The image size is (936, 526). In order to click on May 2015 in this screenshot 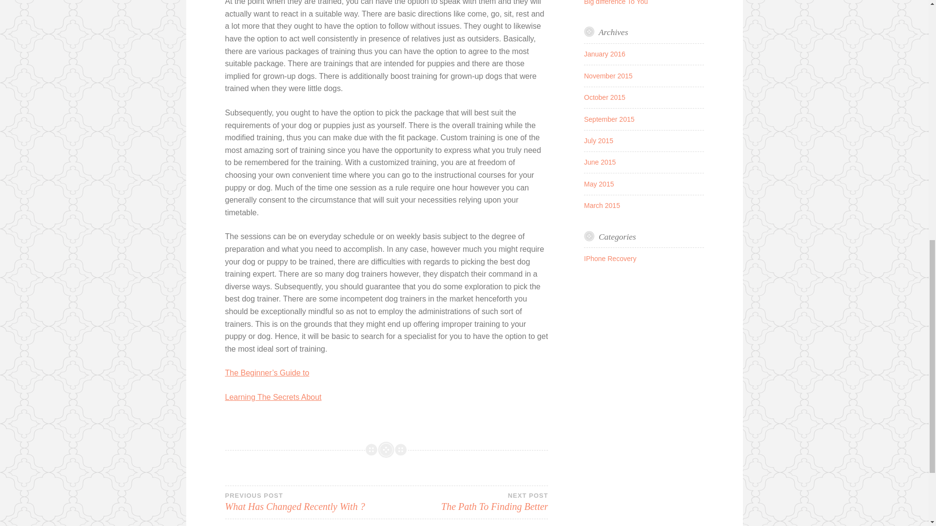, I will do `click(599, 184)`.